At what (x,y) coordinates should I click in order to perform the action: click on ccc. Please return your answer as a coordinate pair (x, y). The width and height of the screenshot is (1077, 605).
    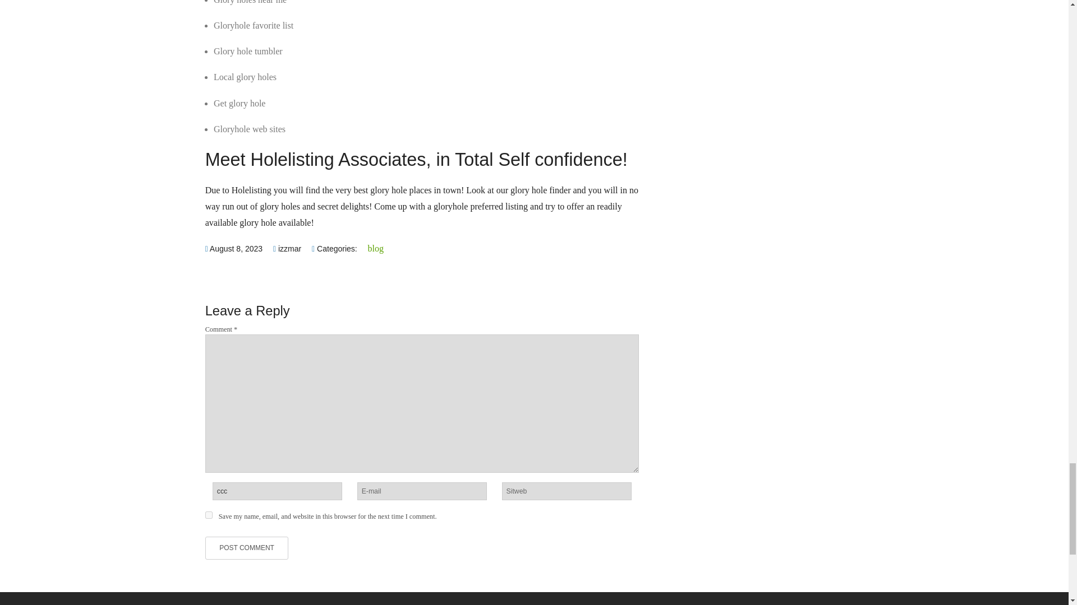
    Looking at the image, I should click on (277, 491).